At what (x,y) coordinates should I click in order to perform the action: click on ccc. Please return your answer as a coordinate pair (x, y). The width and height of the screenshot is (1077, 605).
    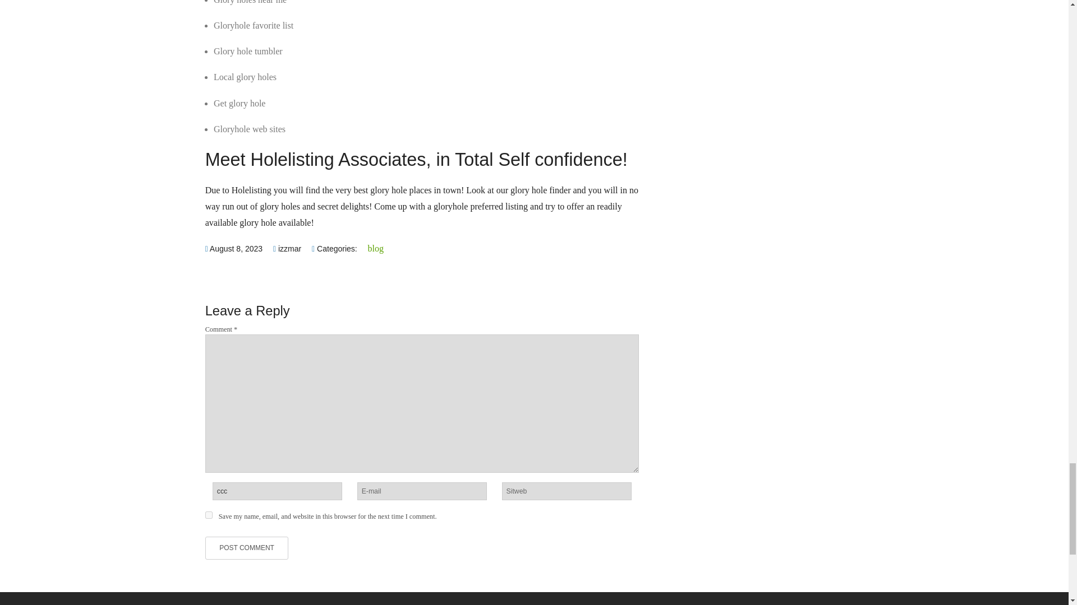
    Looking at the image, I should click on (277, 491).